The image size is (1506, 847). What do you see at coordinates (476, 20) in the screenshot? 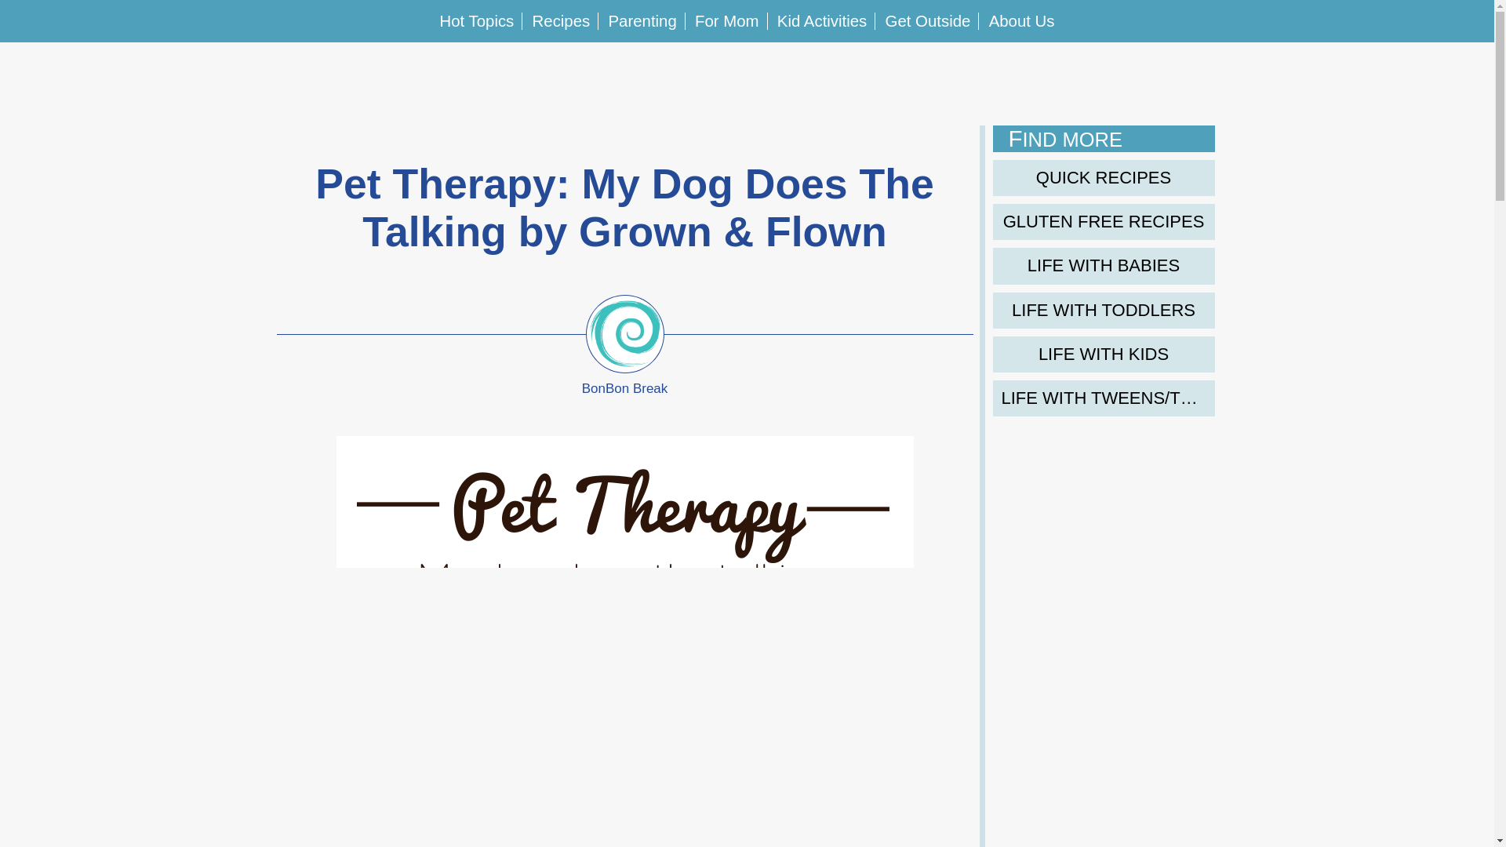
I see `Hot Topics` at bounding box center [476, 20].